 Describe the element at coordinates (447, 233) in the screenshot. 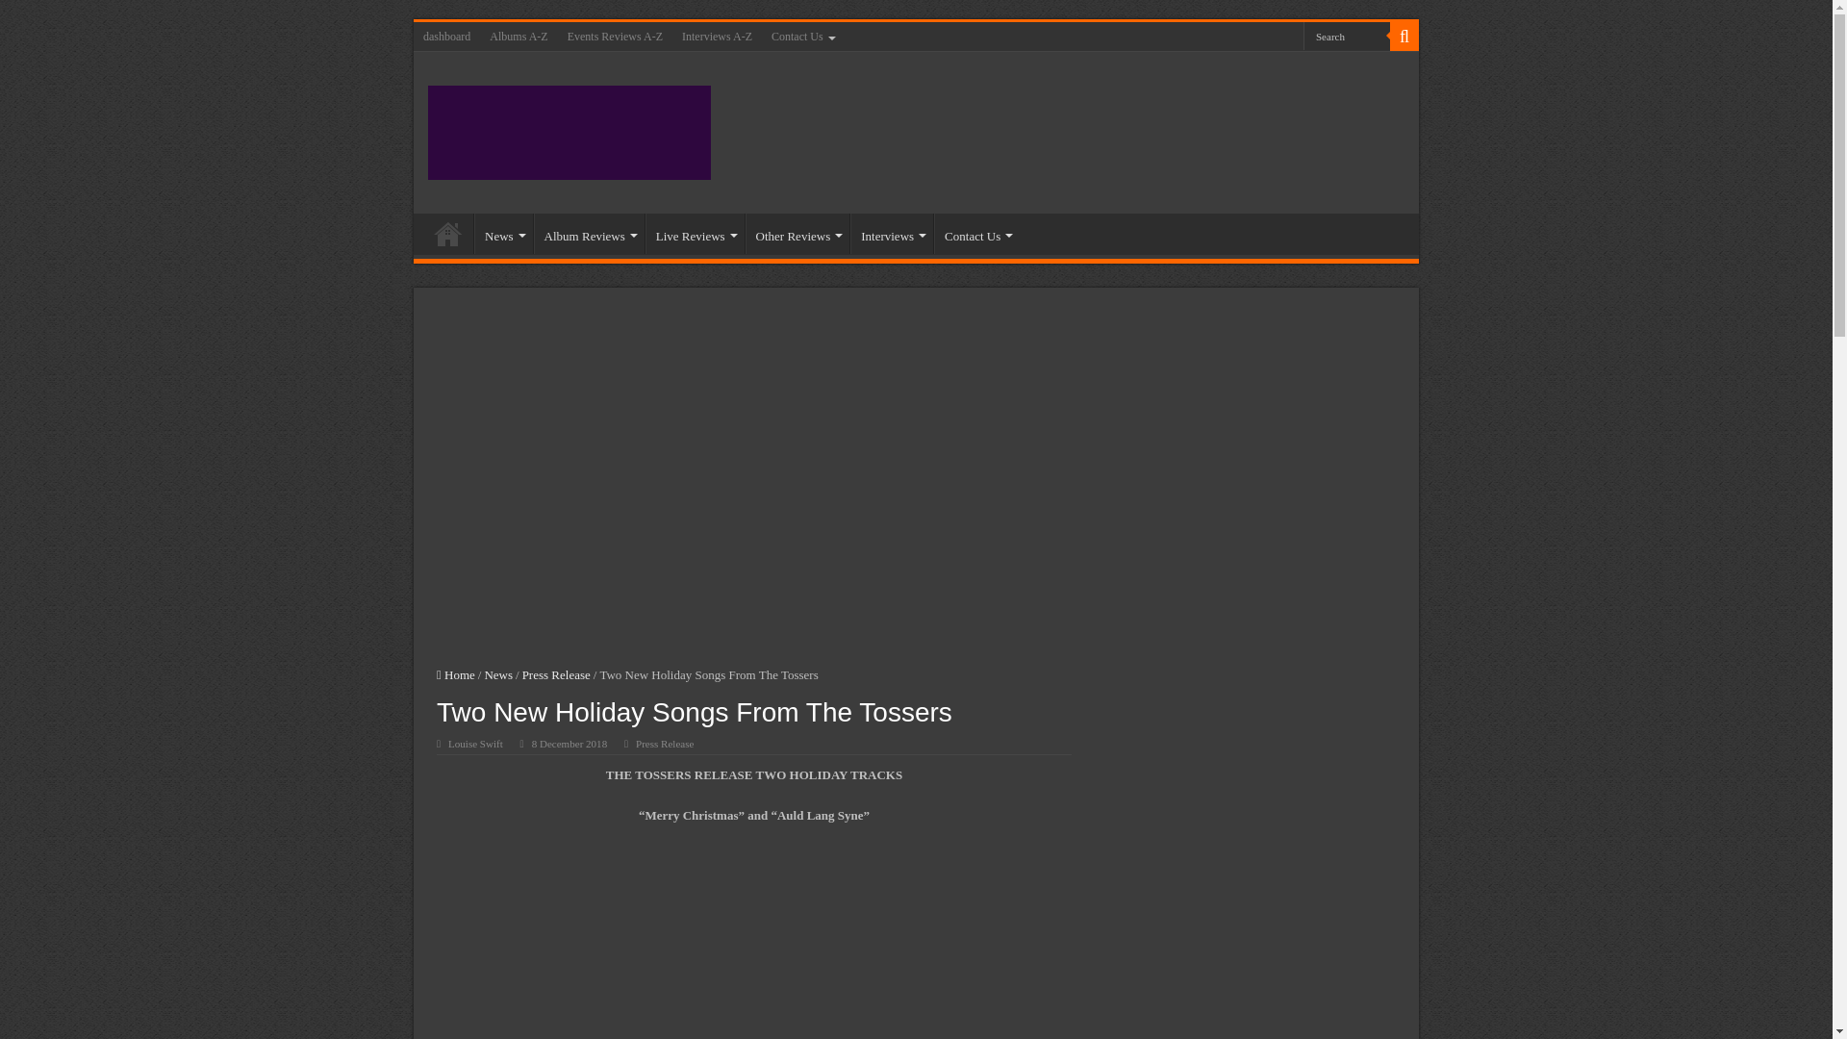

I see `Home` at that location.